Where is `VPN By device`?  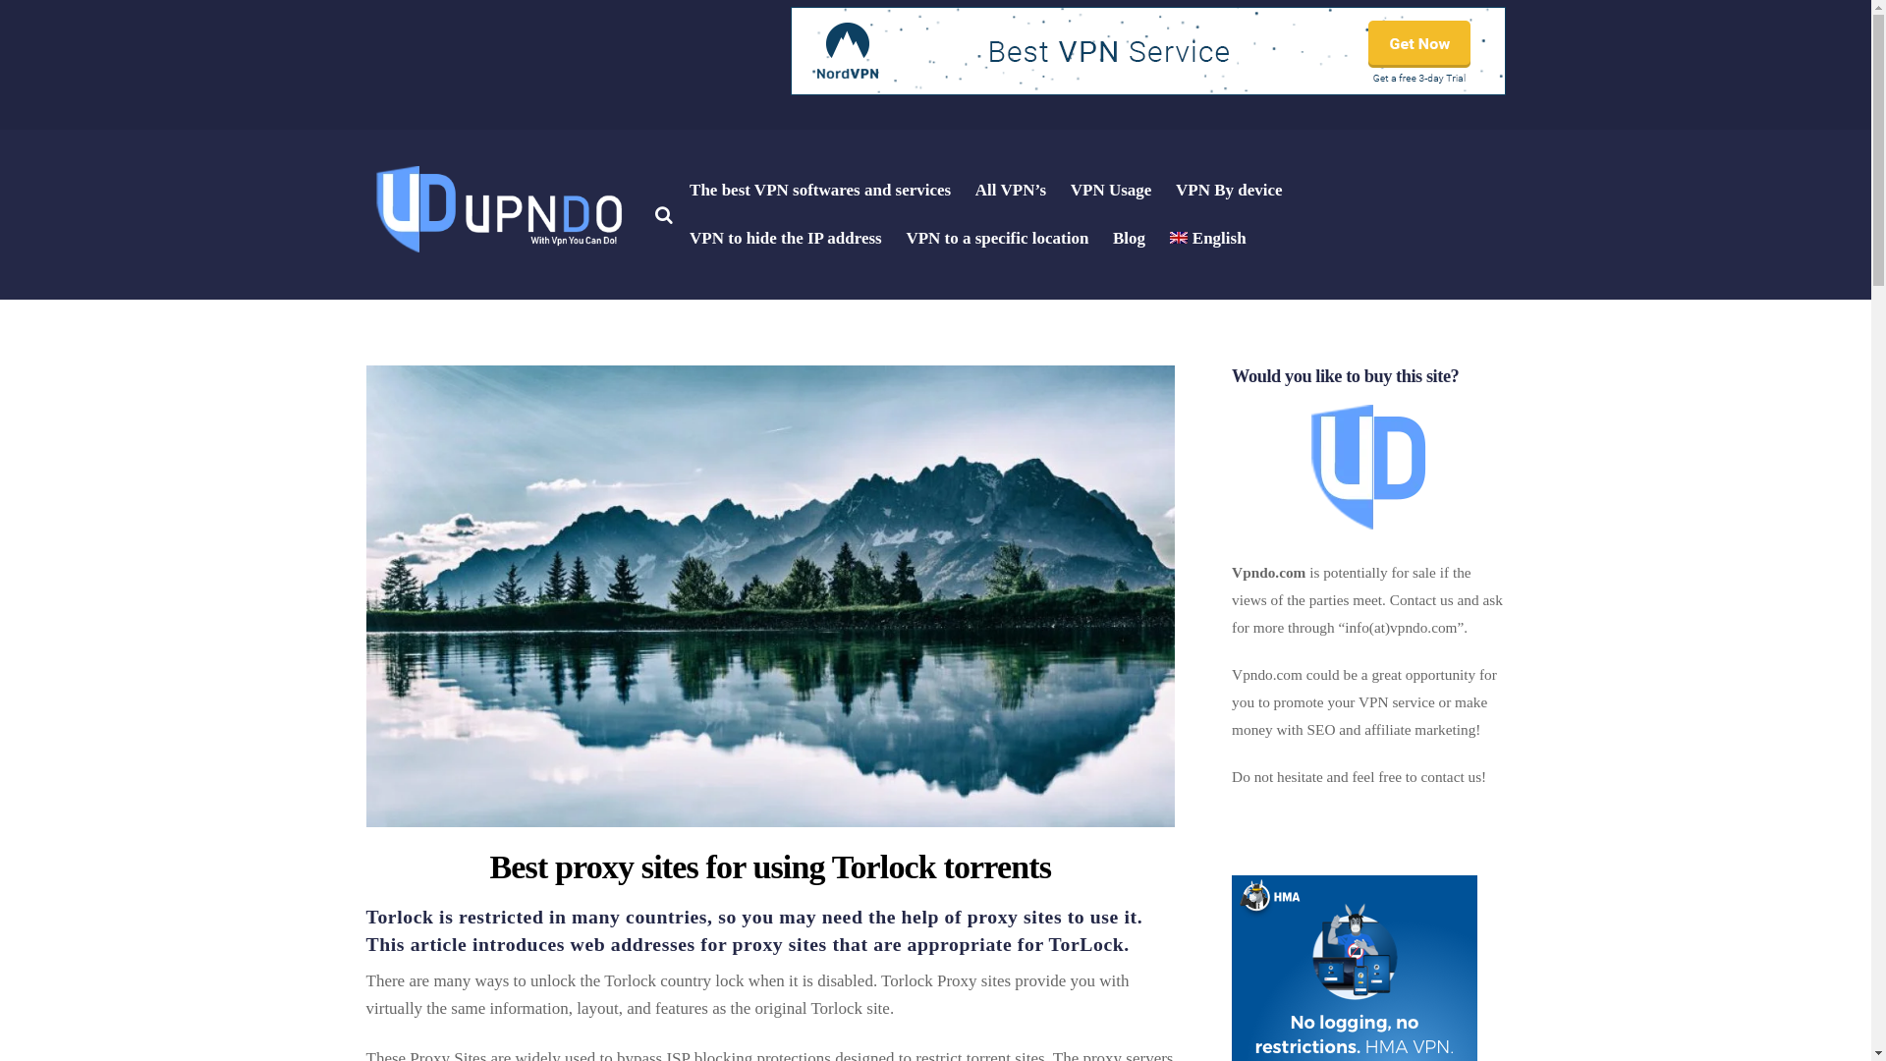
VPN By device is located at coordinates (1228, 191).